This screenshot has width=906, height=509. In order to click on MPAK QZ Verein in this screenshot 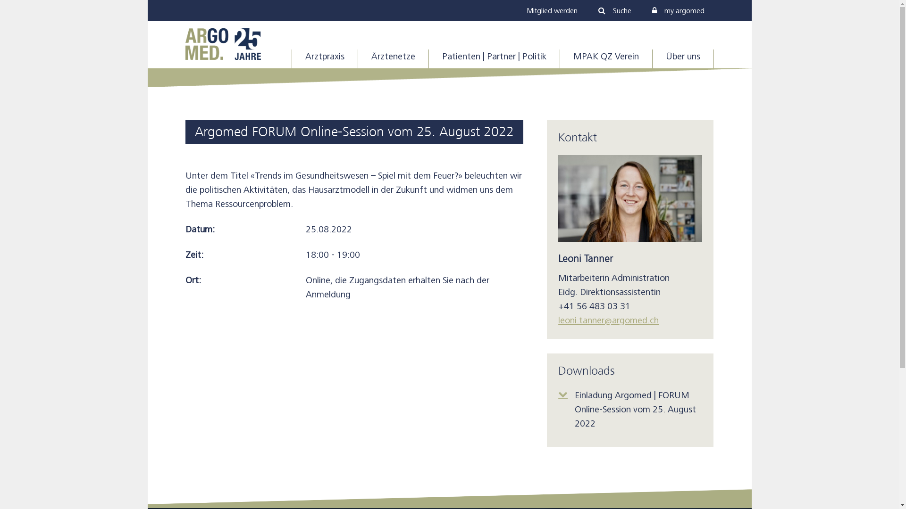, I will do `click(606, 59)`.